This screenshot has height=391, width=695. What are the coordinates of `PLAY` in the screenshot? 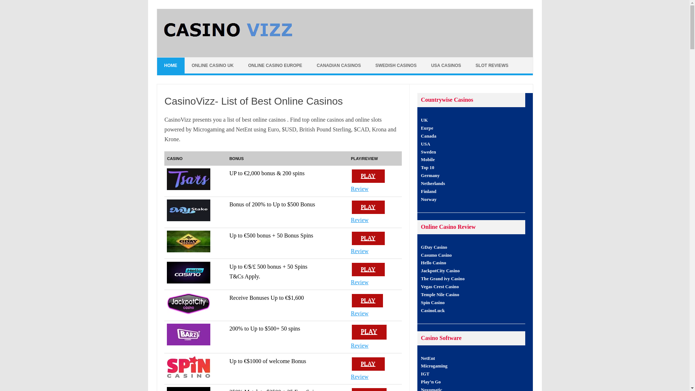 It's located at (368, 176).